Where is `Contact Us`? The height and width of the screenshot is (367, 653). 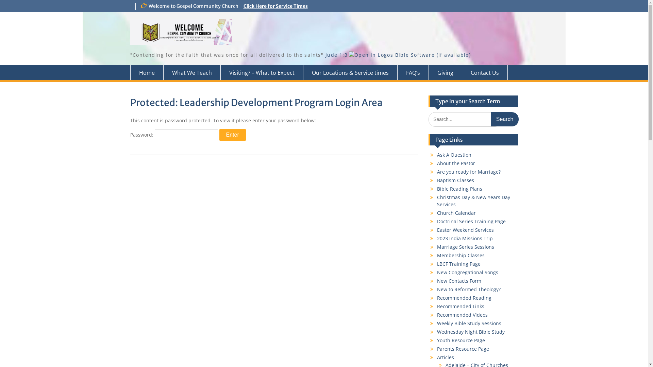 Contact Us is located at coordinates (485, 73).